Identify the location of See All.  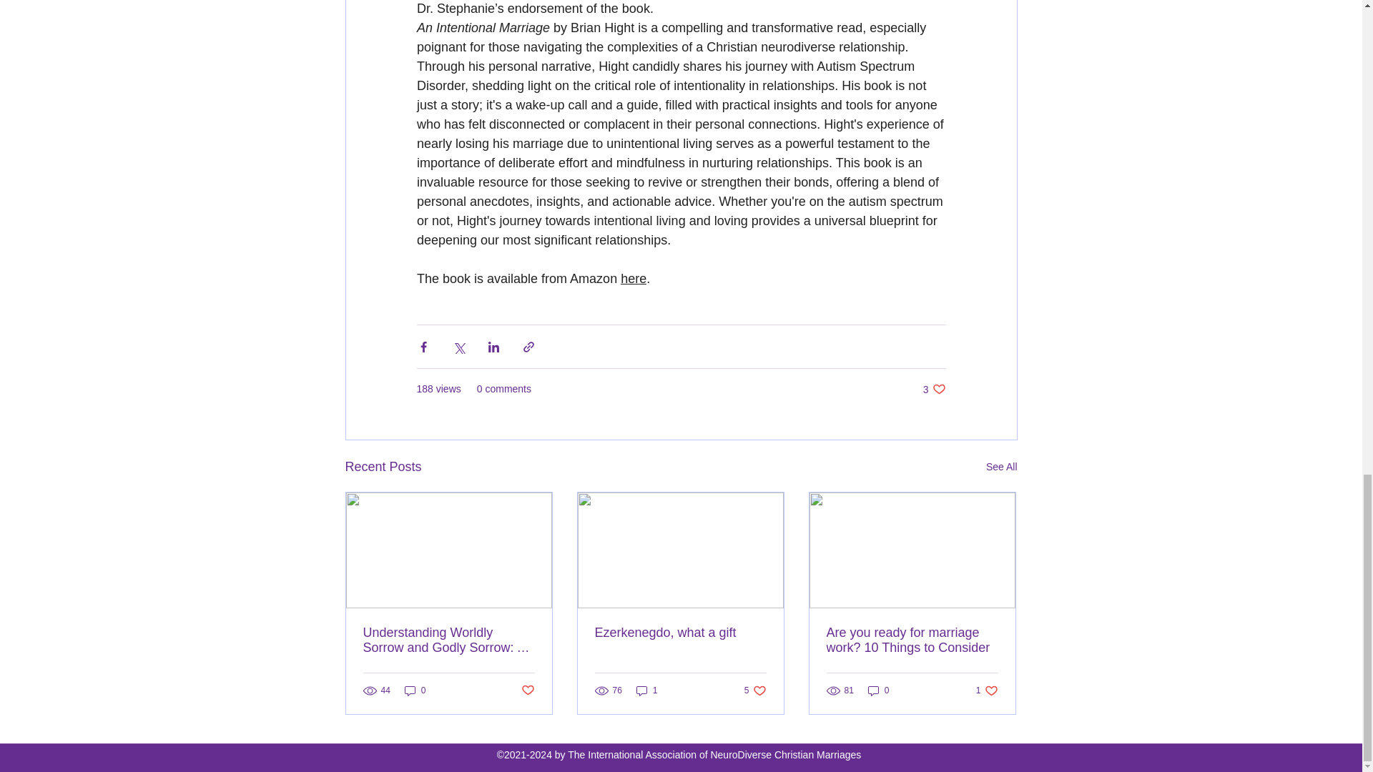
(1001, 467).